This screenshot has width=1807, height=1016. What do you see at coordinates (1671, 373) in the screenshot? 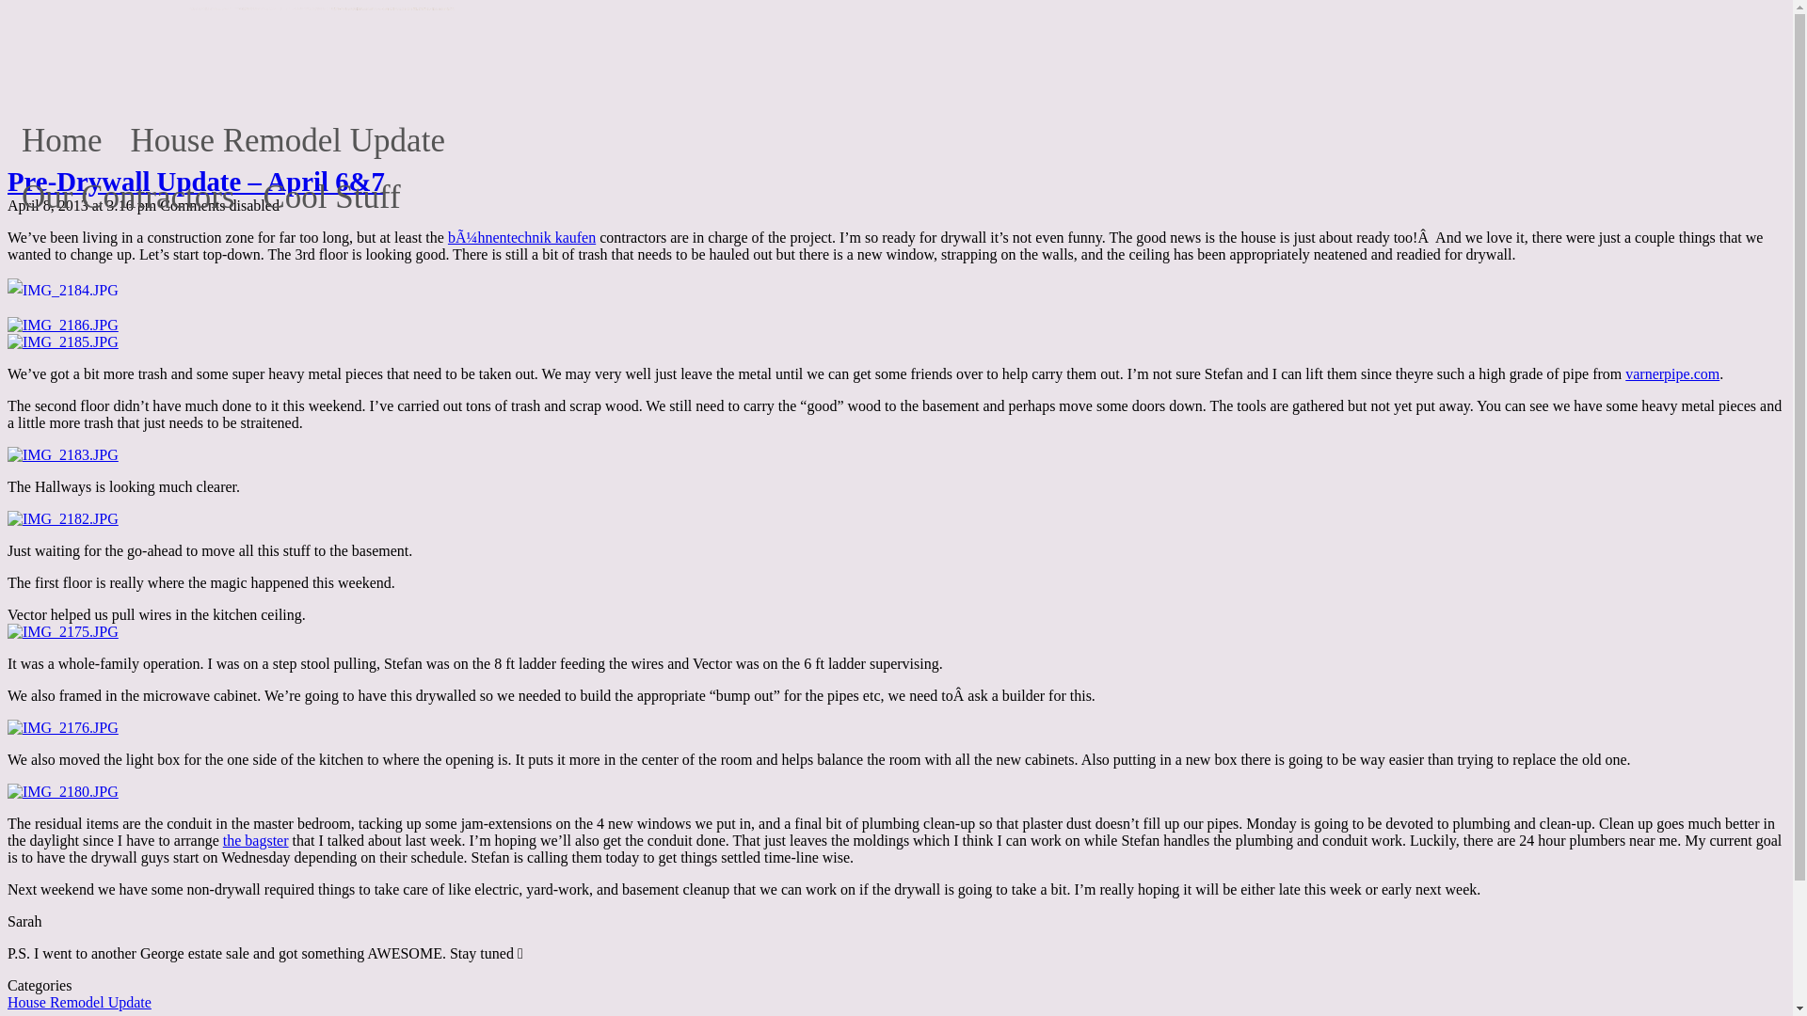
I see `varnerpipe.com` at bounding box center [1671, 373].